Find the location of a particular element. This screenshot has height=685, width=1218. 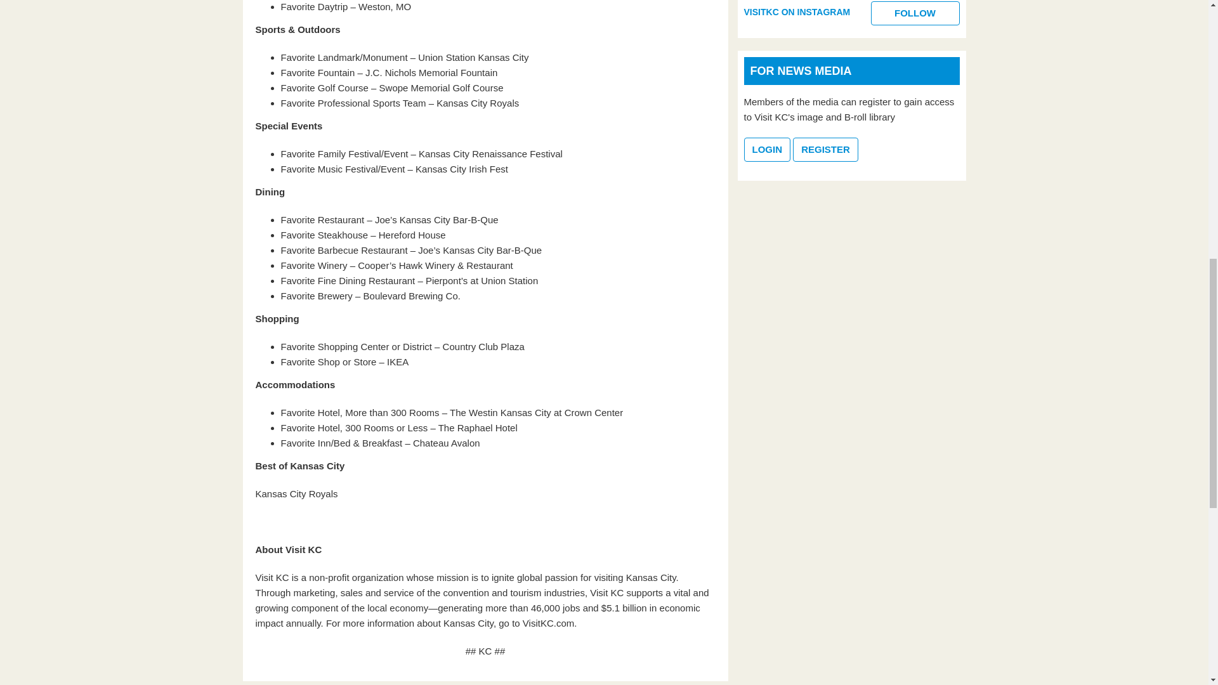

VISITKC ON INSTAGRAM is located at coordinates (797, 11).